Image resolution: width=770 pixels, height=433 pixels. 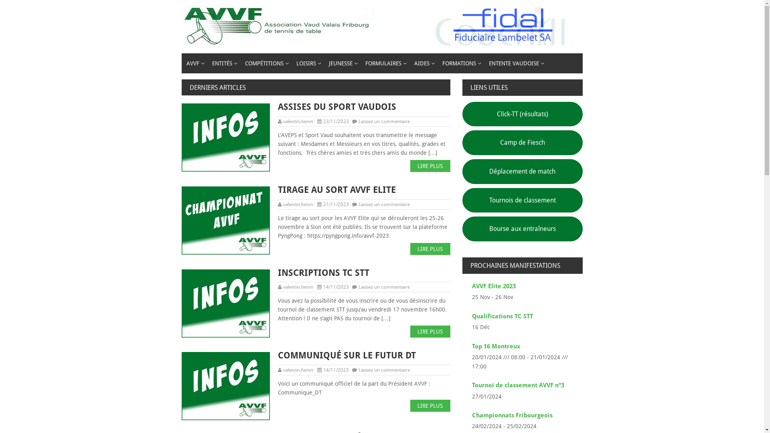 I want to click on LIRE PLUS, so click(x=430, y=249).